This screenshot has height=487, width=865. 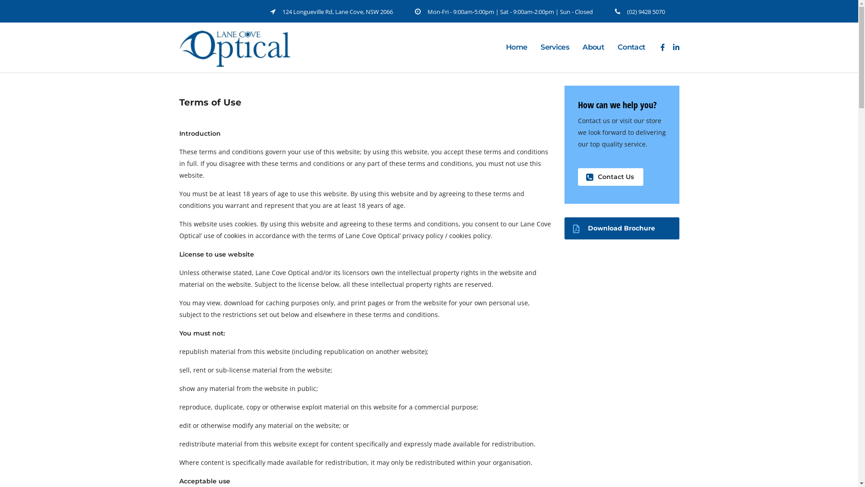 What do you see at coordinates (593, 47) in the screenshot?
I see `About` at bounding box center [593, 47].